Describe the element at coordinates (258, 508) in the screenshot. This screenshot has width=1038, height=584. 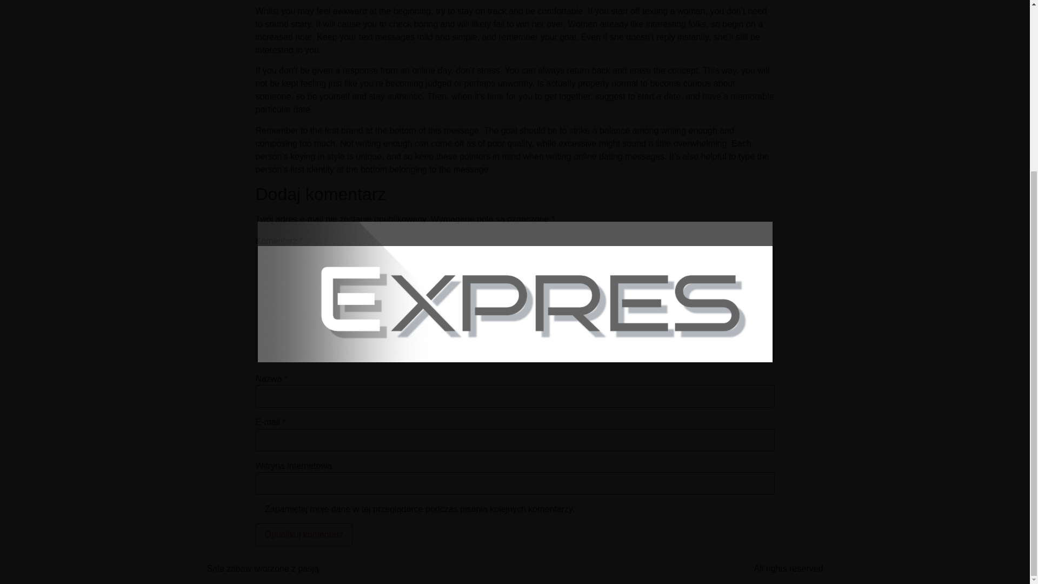
I see `yes` at that location.